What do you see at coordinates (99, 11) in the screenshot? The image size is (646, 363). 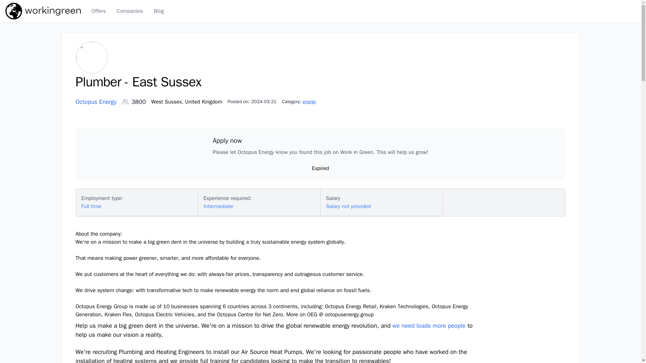 I see `Offers` at bounding box center [99, 11].